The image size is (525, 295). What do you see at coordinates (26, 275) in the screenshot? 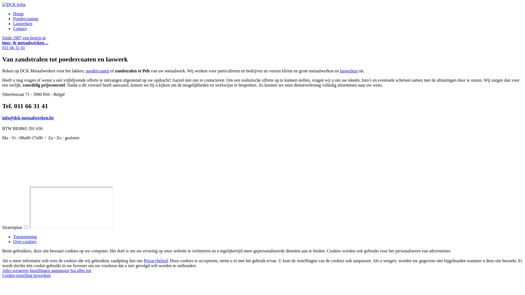
I see `Cookie-instelling bewerken` at bounding box center [26, 275].